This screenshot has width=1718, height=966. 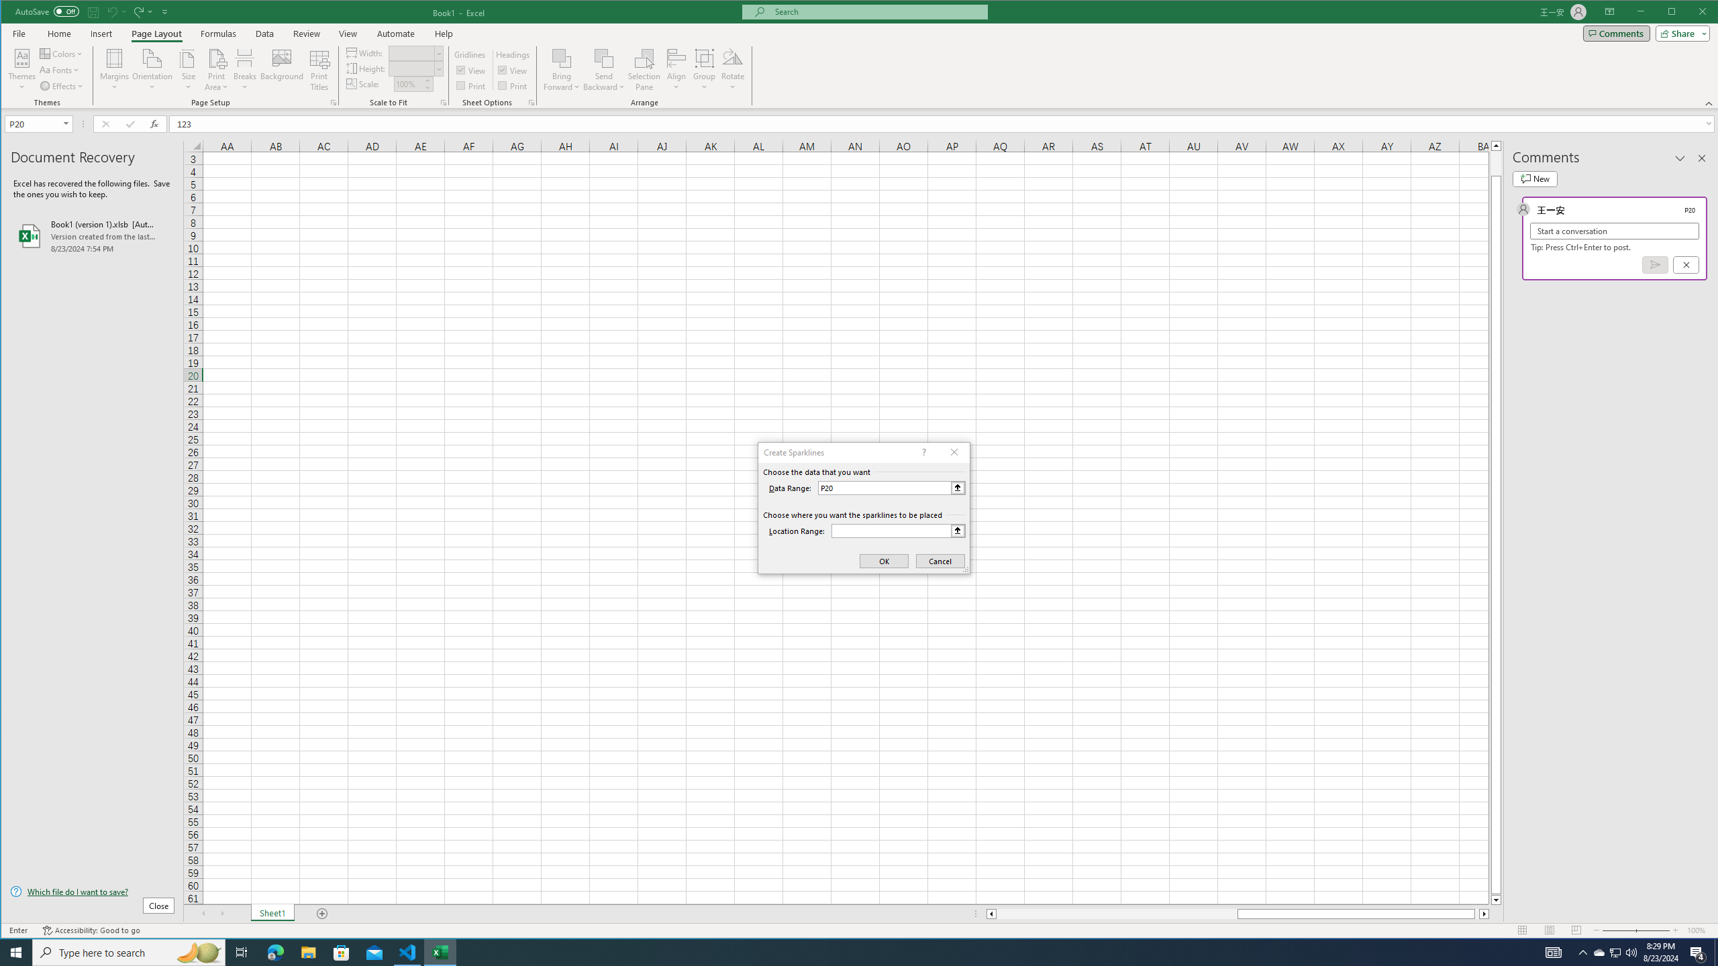 What do you see at coordinates (216, 70) in the screenshot?
I see `Print Area` at bounding box center [216, 70].